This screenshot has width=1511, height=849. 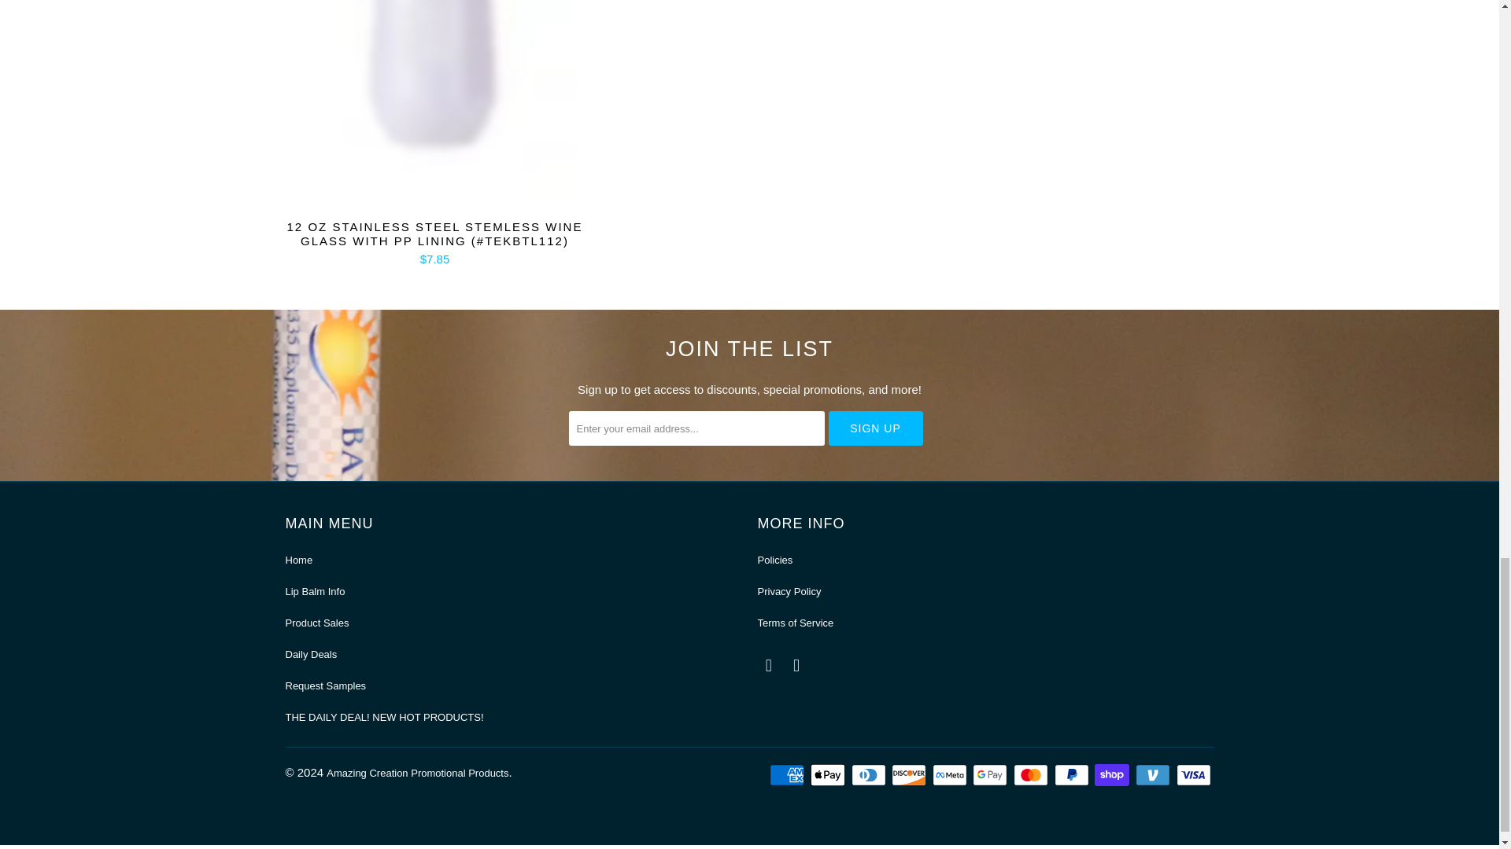 What do you see at coordinates (796, 665) in the screenshot?
I see `Amazing Creation Promotional Products on Instagram` at bounding box center [796, 665].